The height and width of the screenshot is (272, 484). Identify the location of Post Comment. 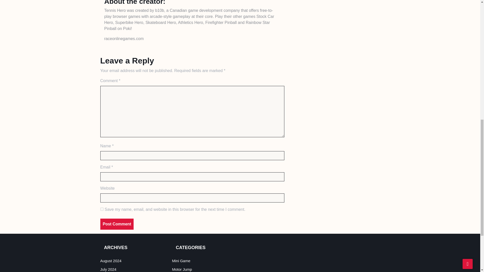
(117, 224).